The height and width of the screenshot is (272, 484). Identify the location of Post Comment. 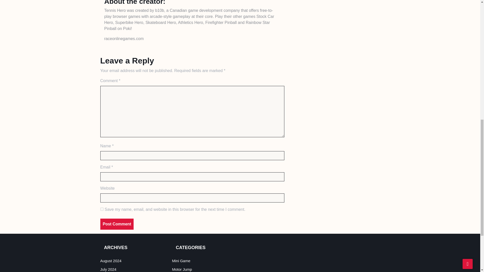
(117, 224).